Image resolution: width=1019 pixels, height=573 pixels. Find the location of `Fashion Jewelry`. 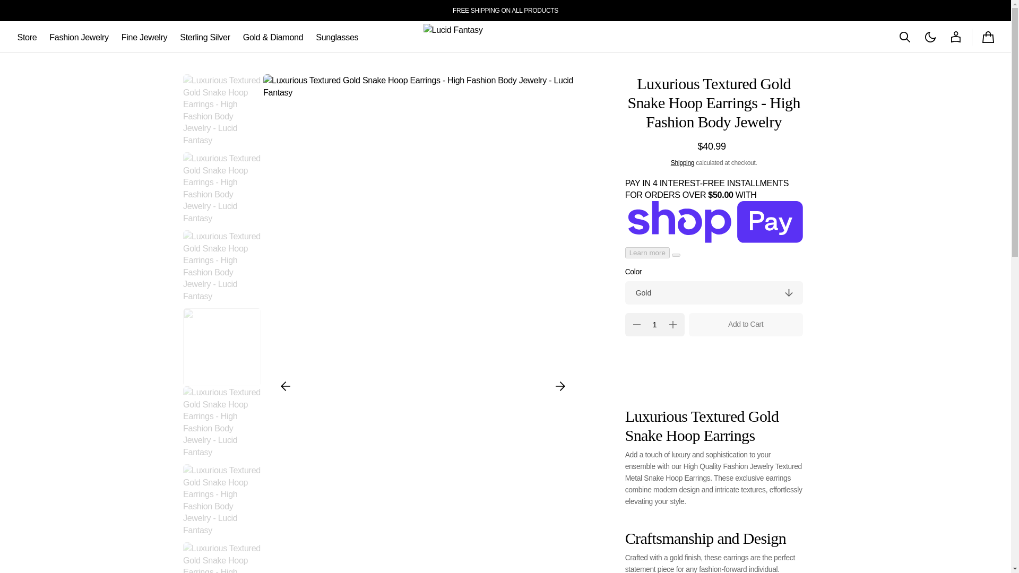

Fashion Jewelry is located at coordinates (79, 37).